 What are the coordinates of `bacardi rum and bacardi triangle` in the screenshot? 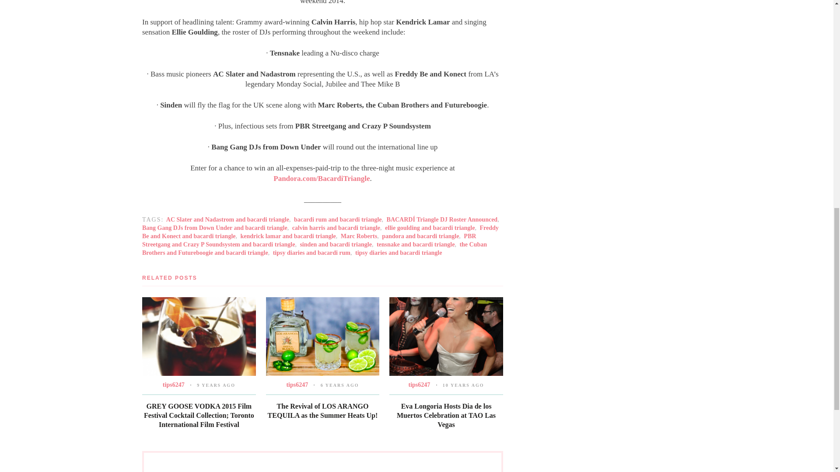 It's located at (338, 219).